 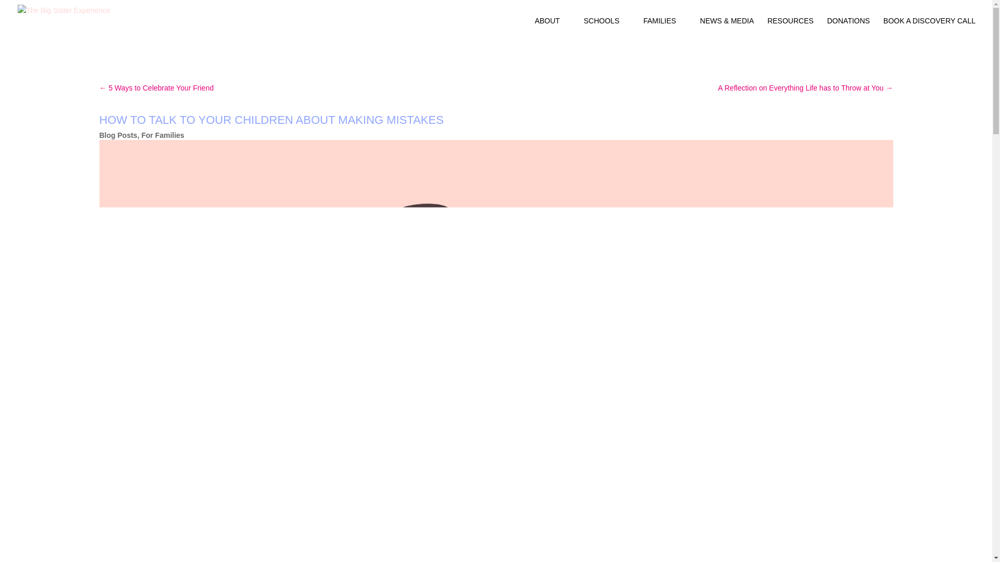 What do you see at coordinates (607, 29) in the screenshot?
I see `SCHOOLS` at bounding box center [607, 29].